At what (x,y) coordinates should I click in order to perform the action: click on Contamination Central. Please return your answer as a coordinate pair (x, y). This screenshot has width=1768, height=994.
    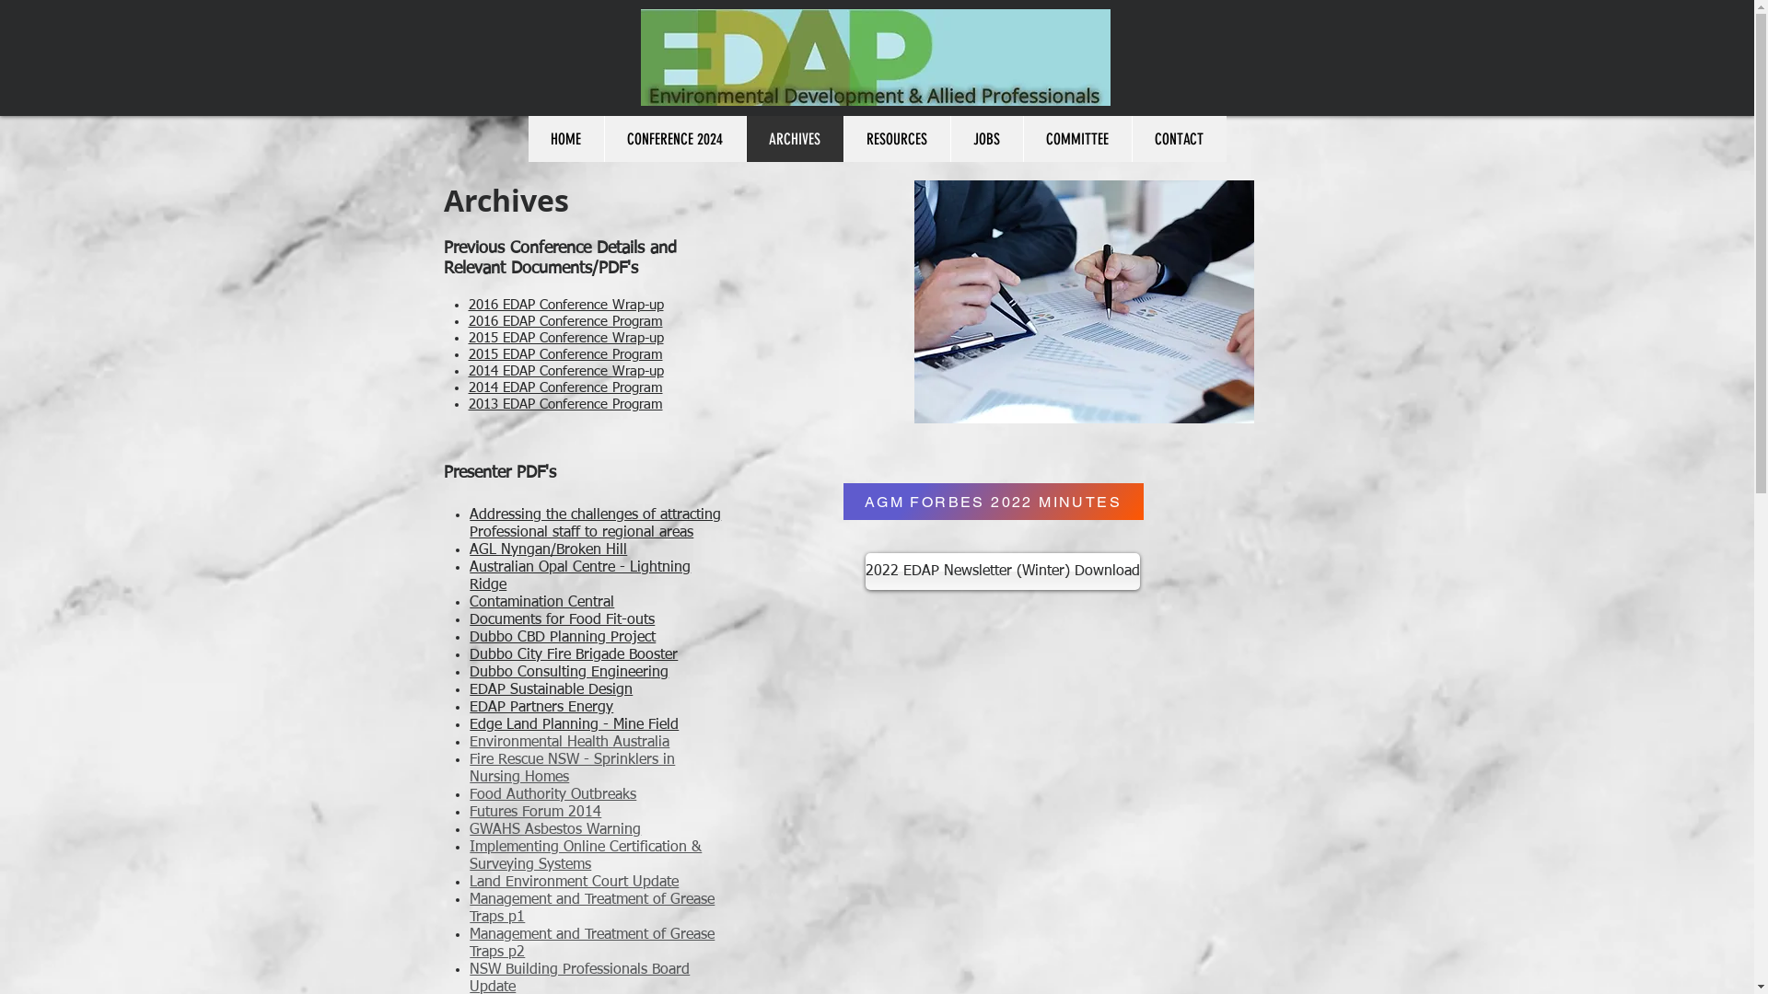
    Looking at the image, I should click on (541, 603).